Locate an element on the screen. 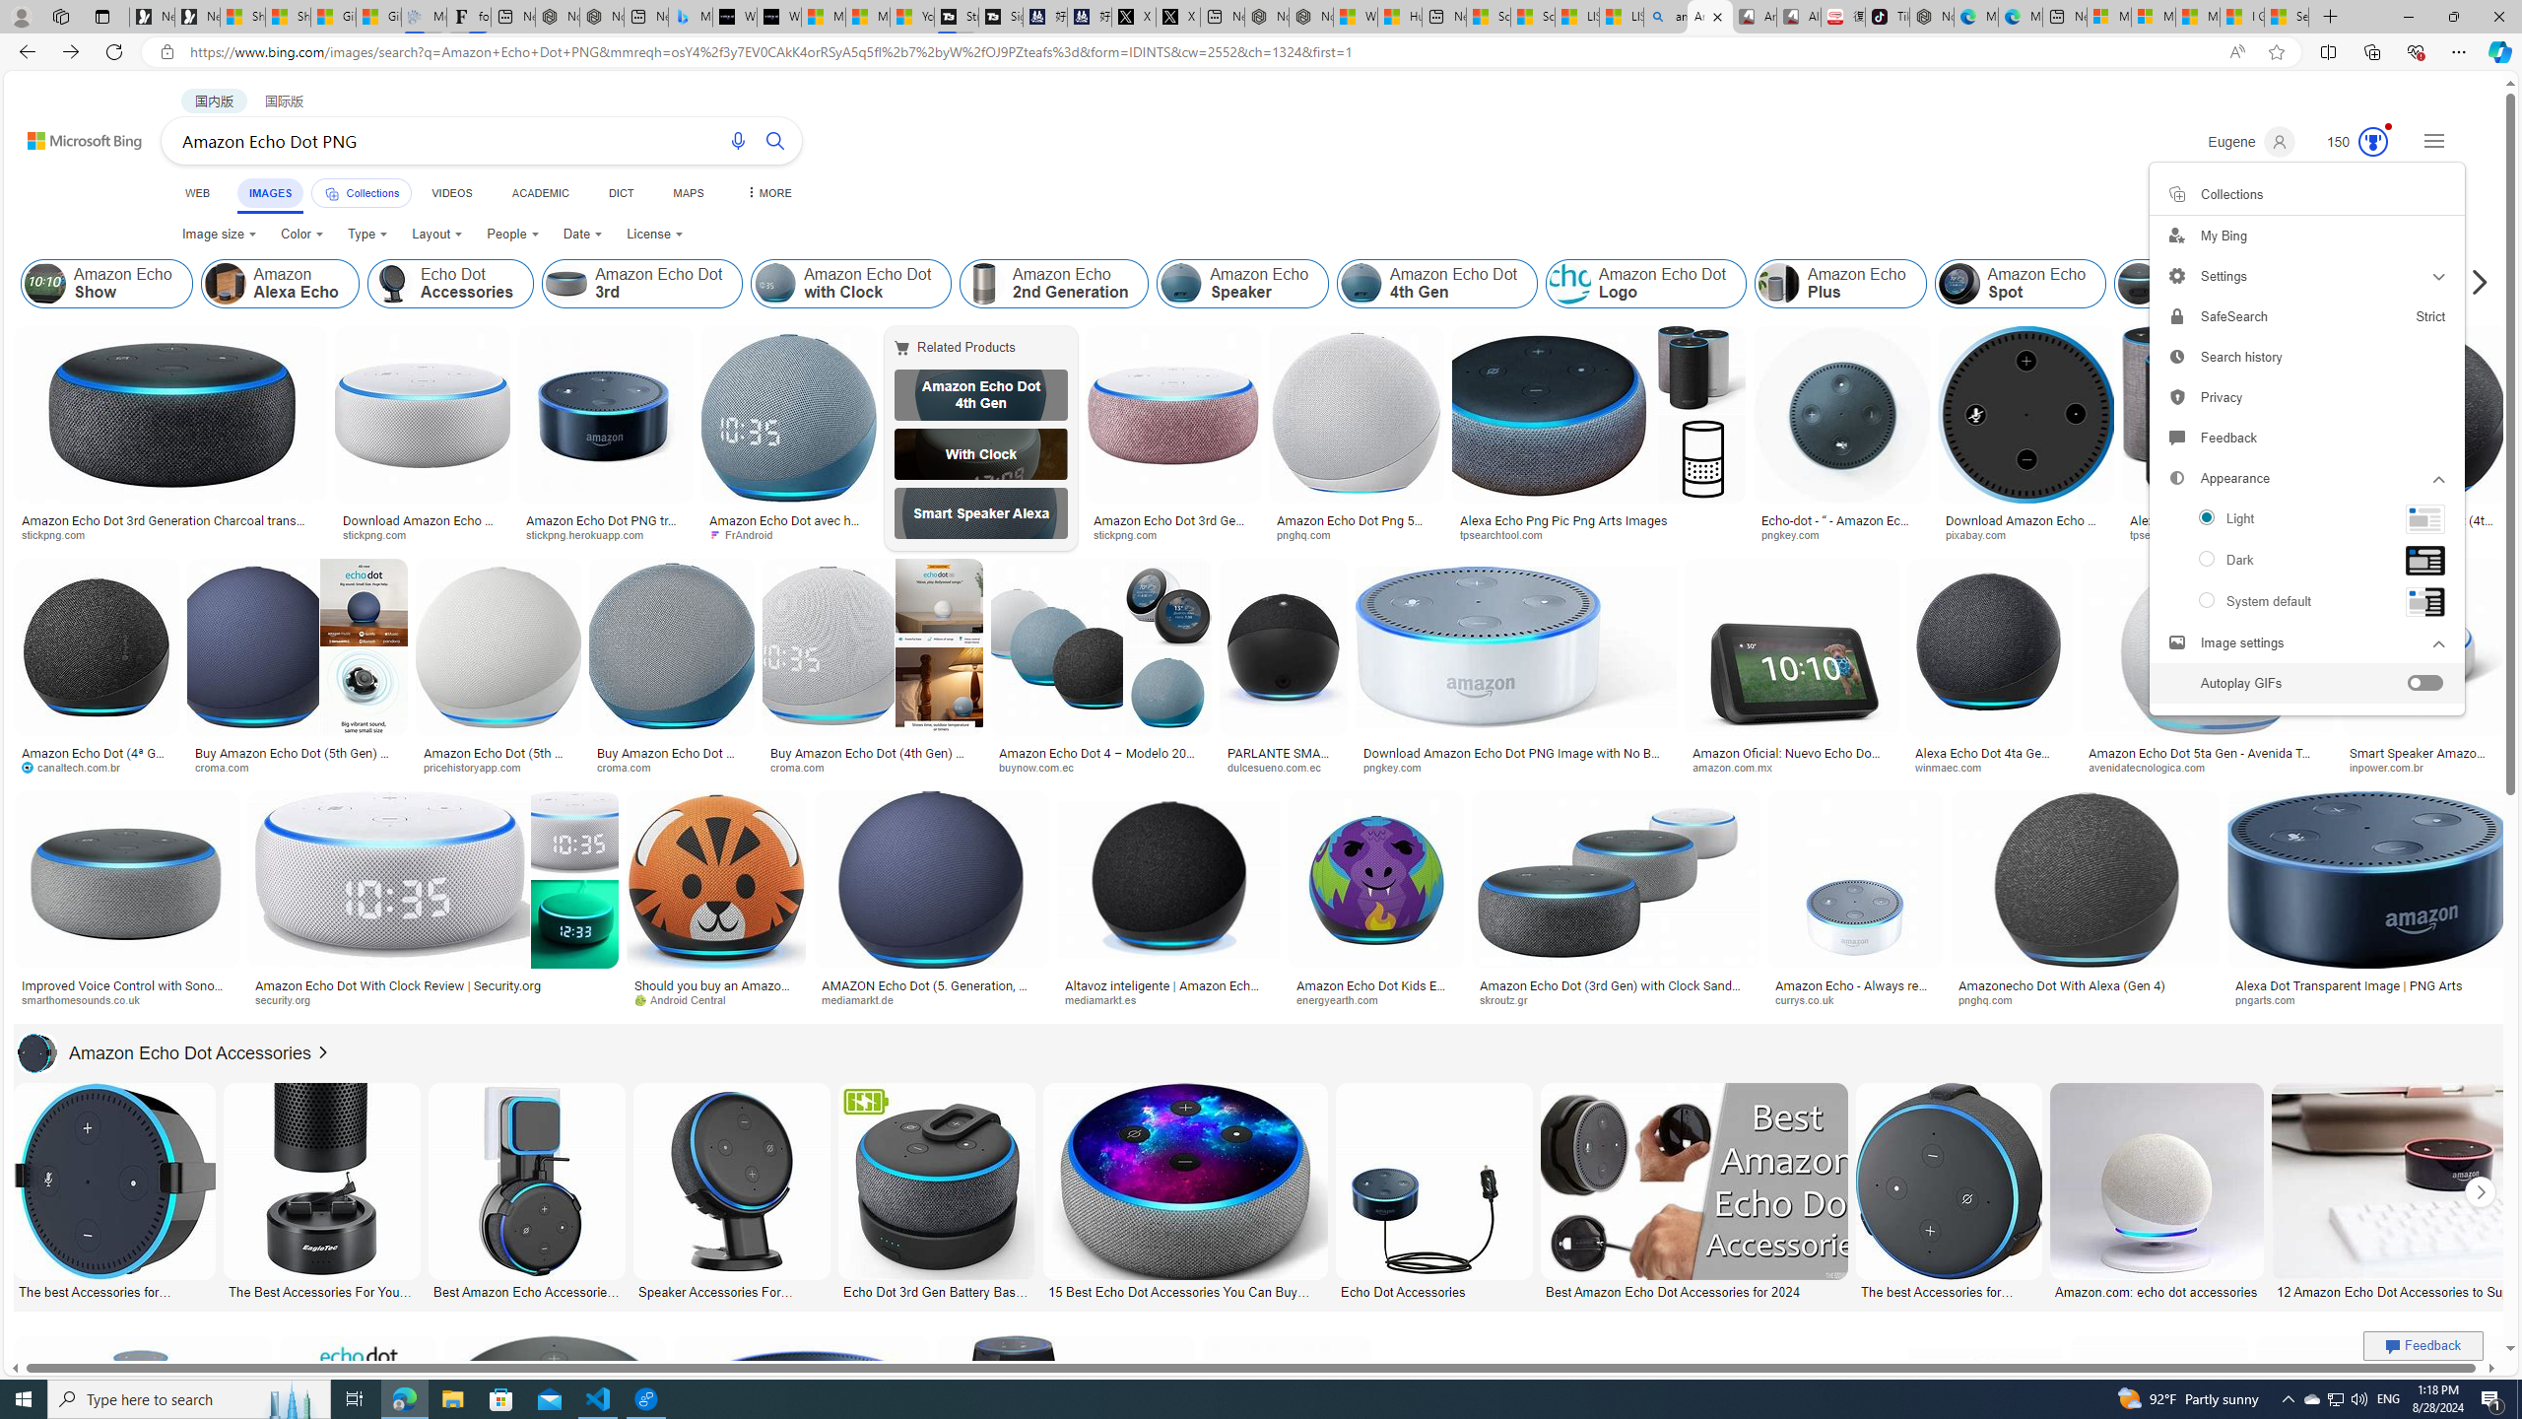 This screenshot has width=2522, height=1419. 15 Best Echo Dot Accessories You Can Buy (2020) | Beebom is located at coordinates (1184, 1290).